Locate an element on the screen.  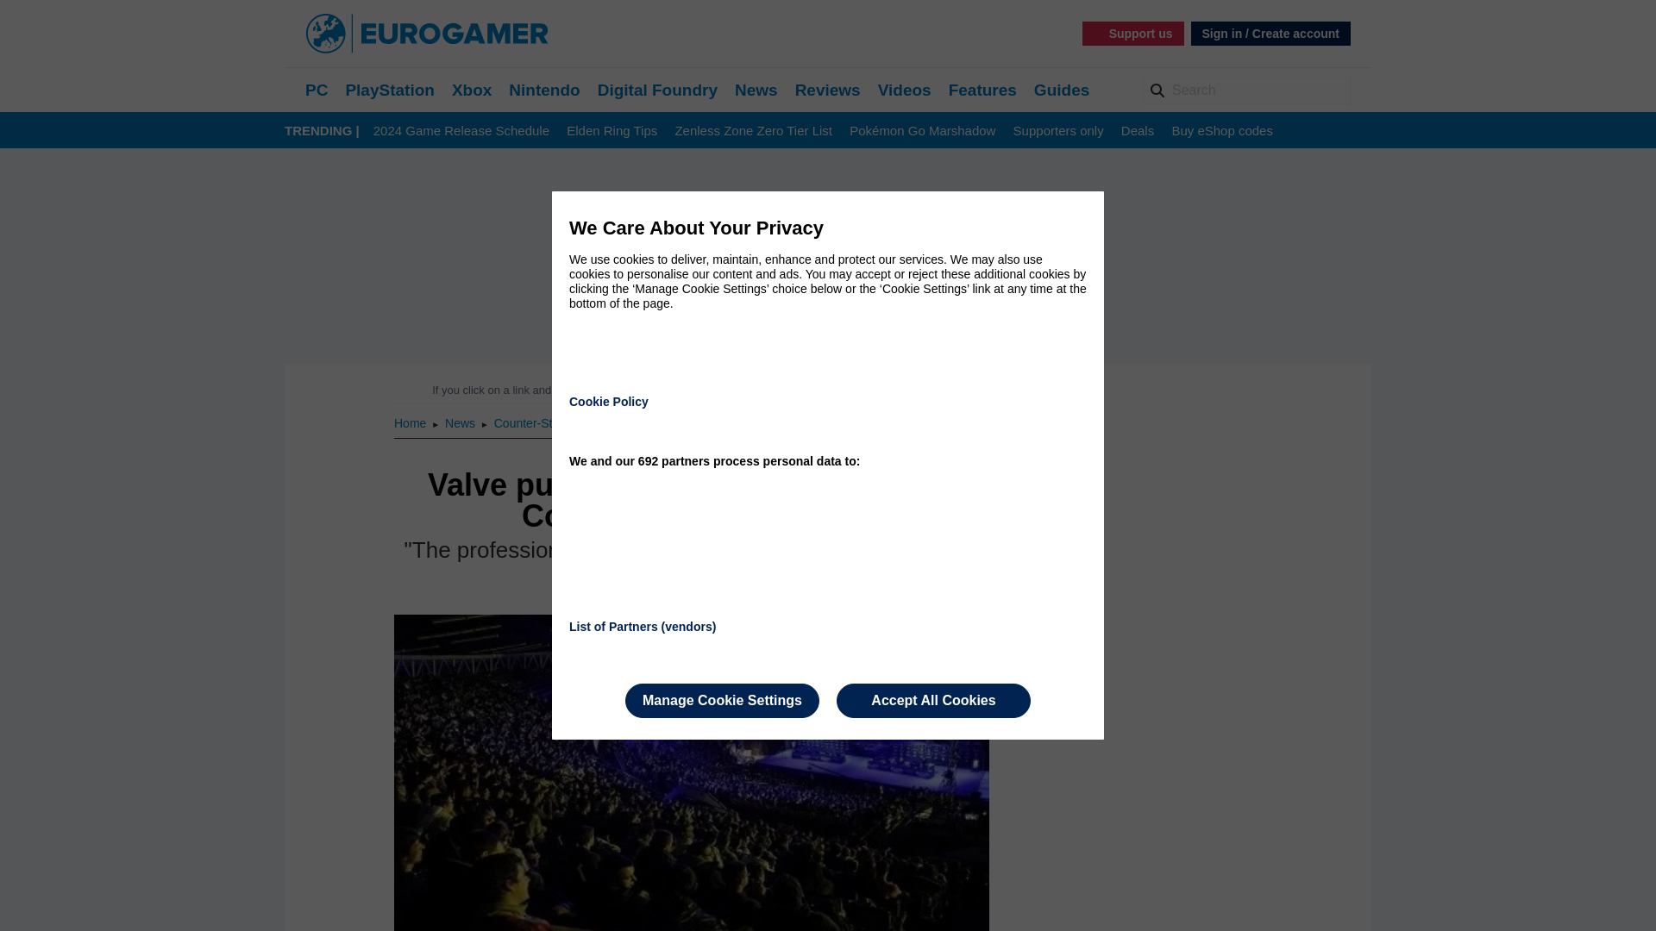
Guides is located at coordinates (1061, 90).